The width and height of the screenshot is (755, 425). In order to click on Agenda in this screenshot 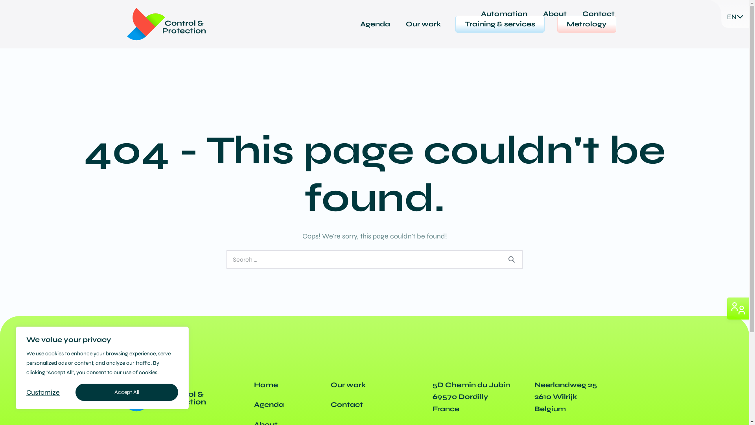, I will do `click(375, 24)`.